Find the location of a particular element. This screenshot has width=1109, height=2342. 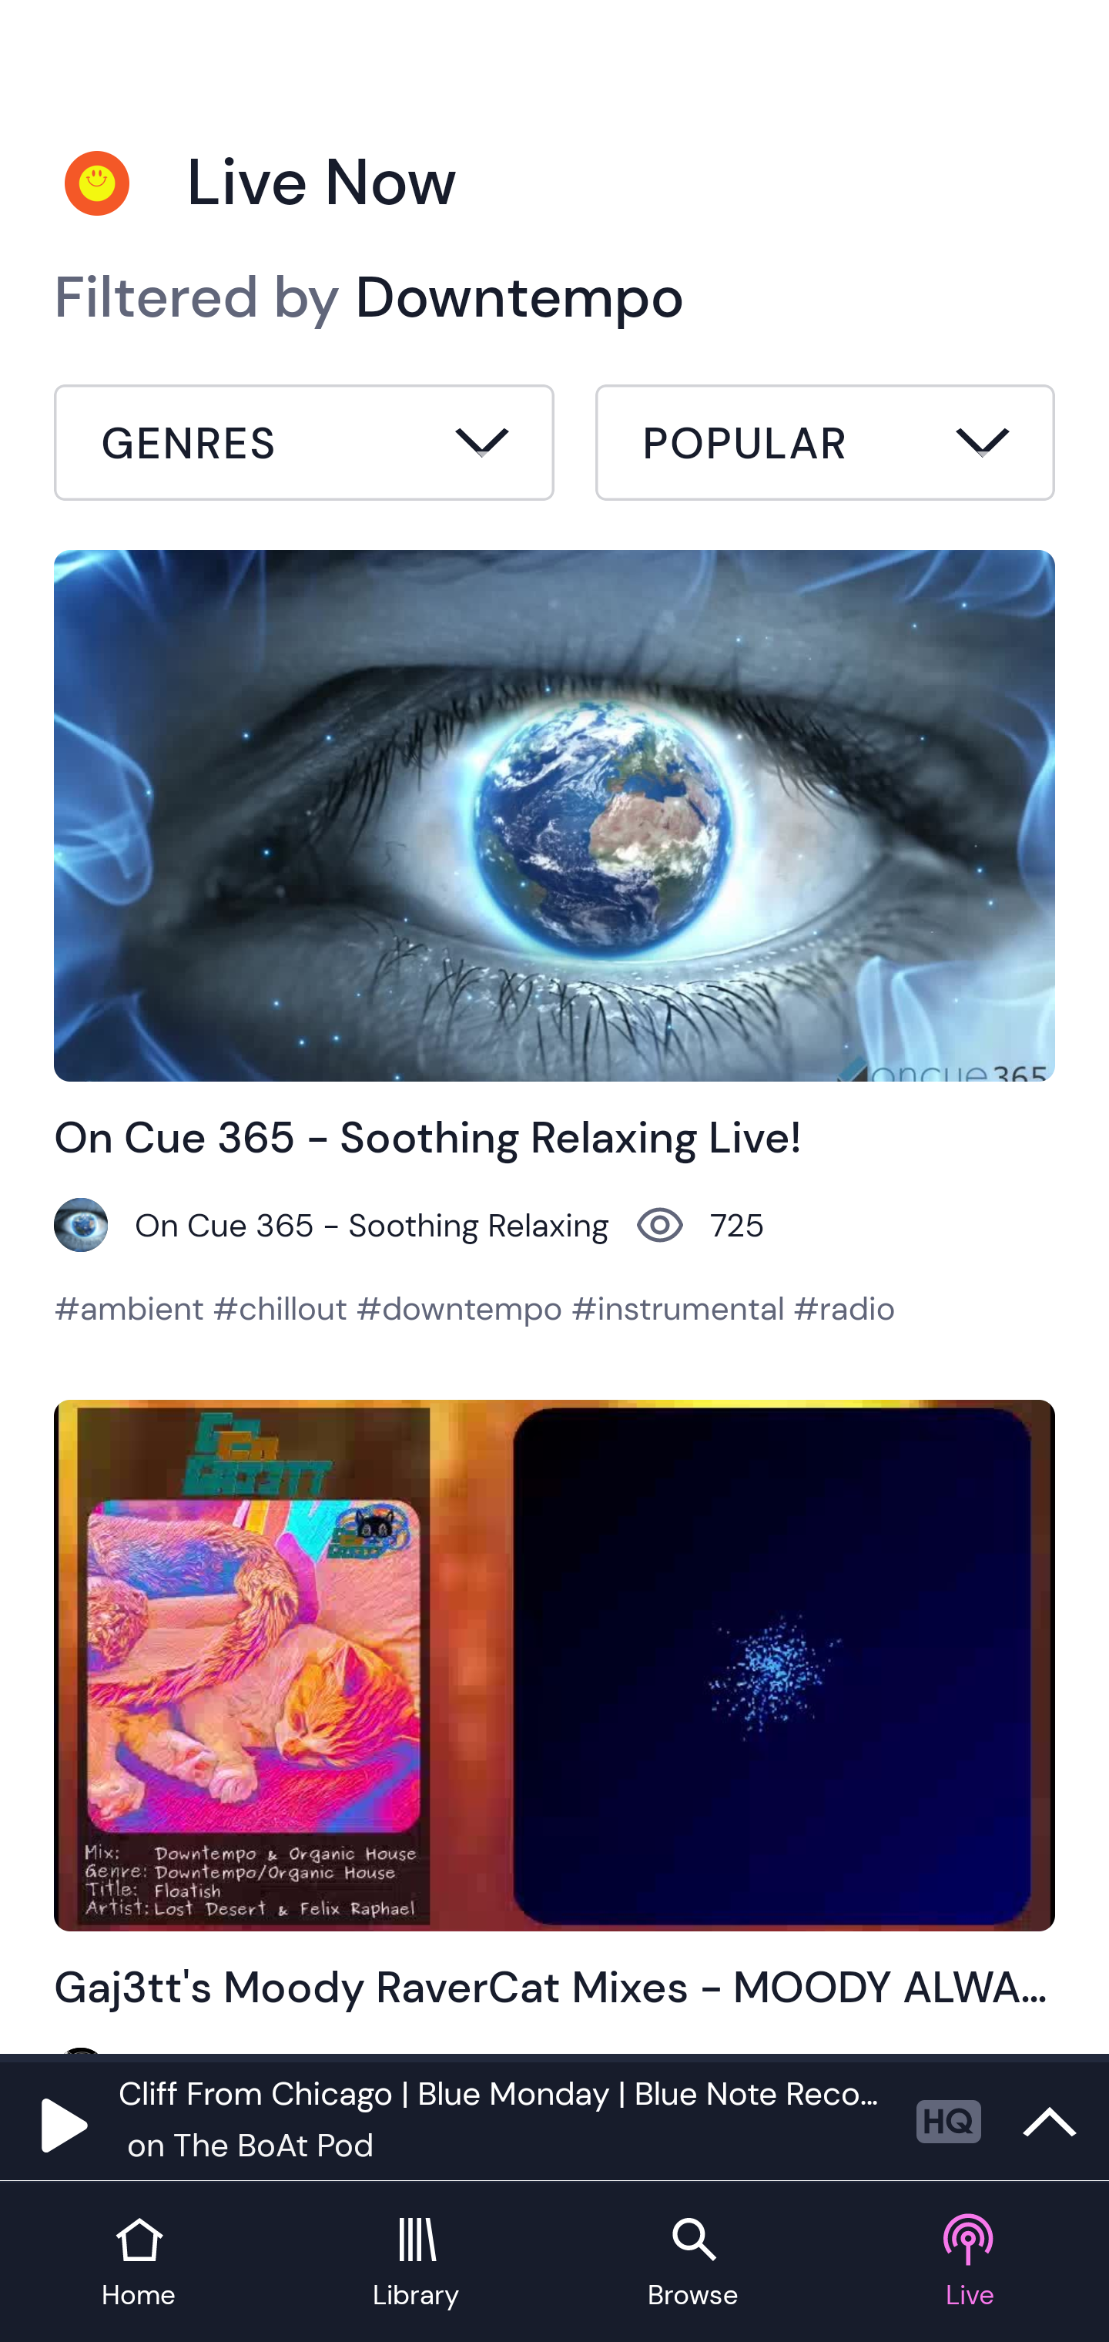

Home tab Home is located at coordinates (139, 2263).